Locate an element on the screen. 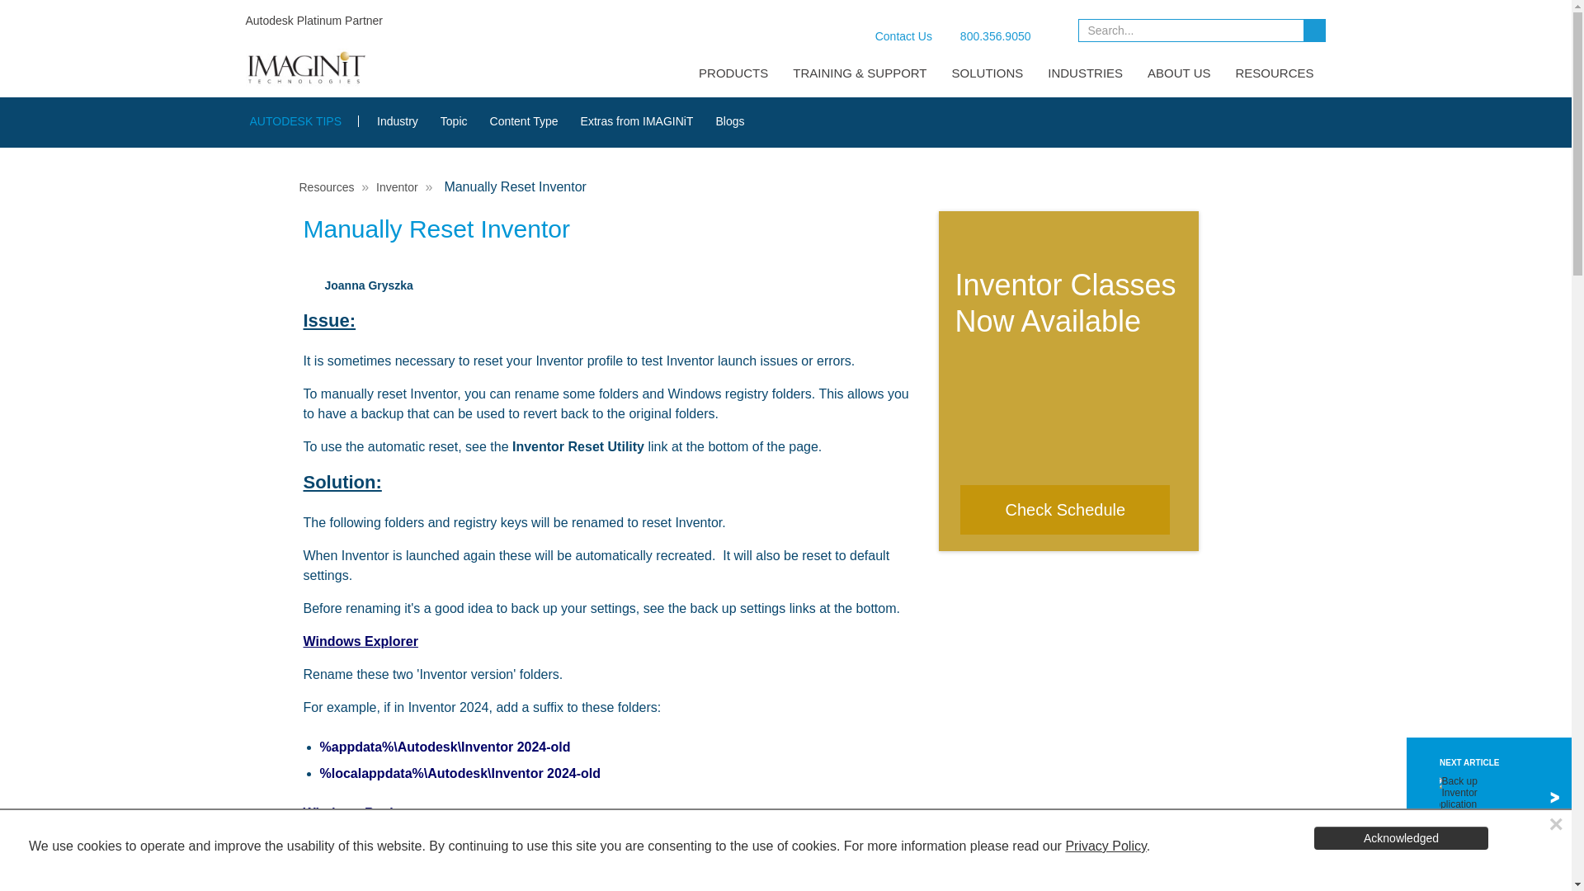 The image size is (1584, 891). Contact Us is located at coordinates (891, 35).